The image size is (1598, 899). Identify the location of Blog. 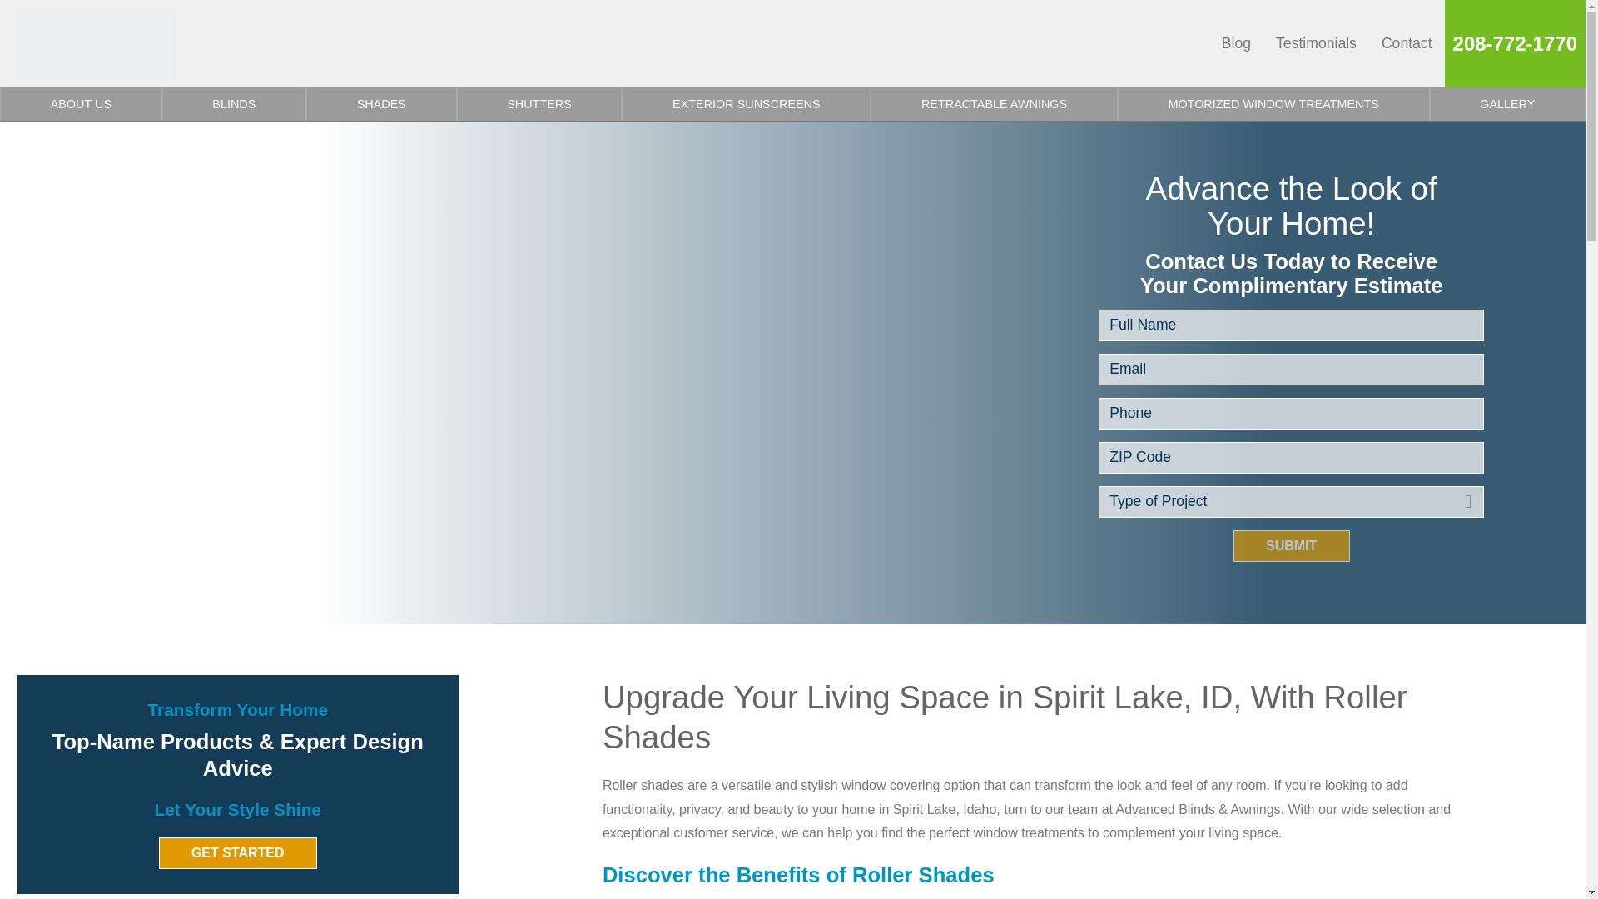
(1237, 43).